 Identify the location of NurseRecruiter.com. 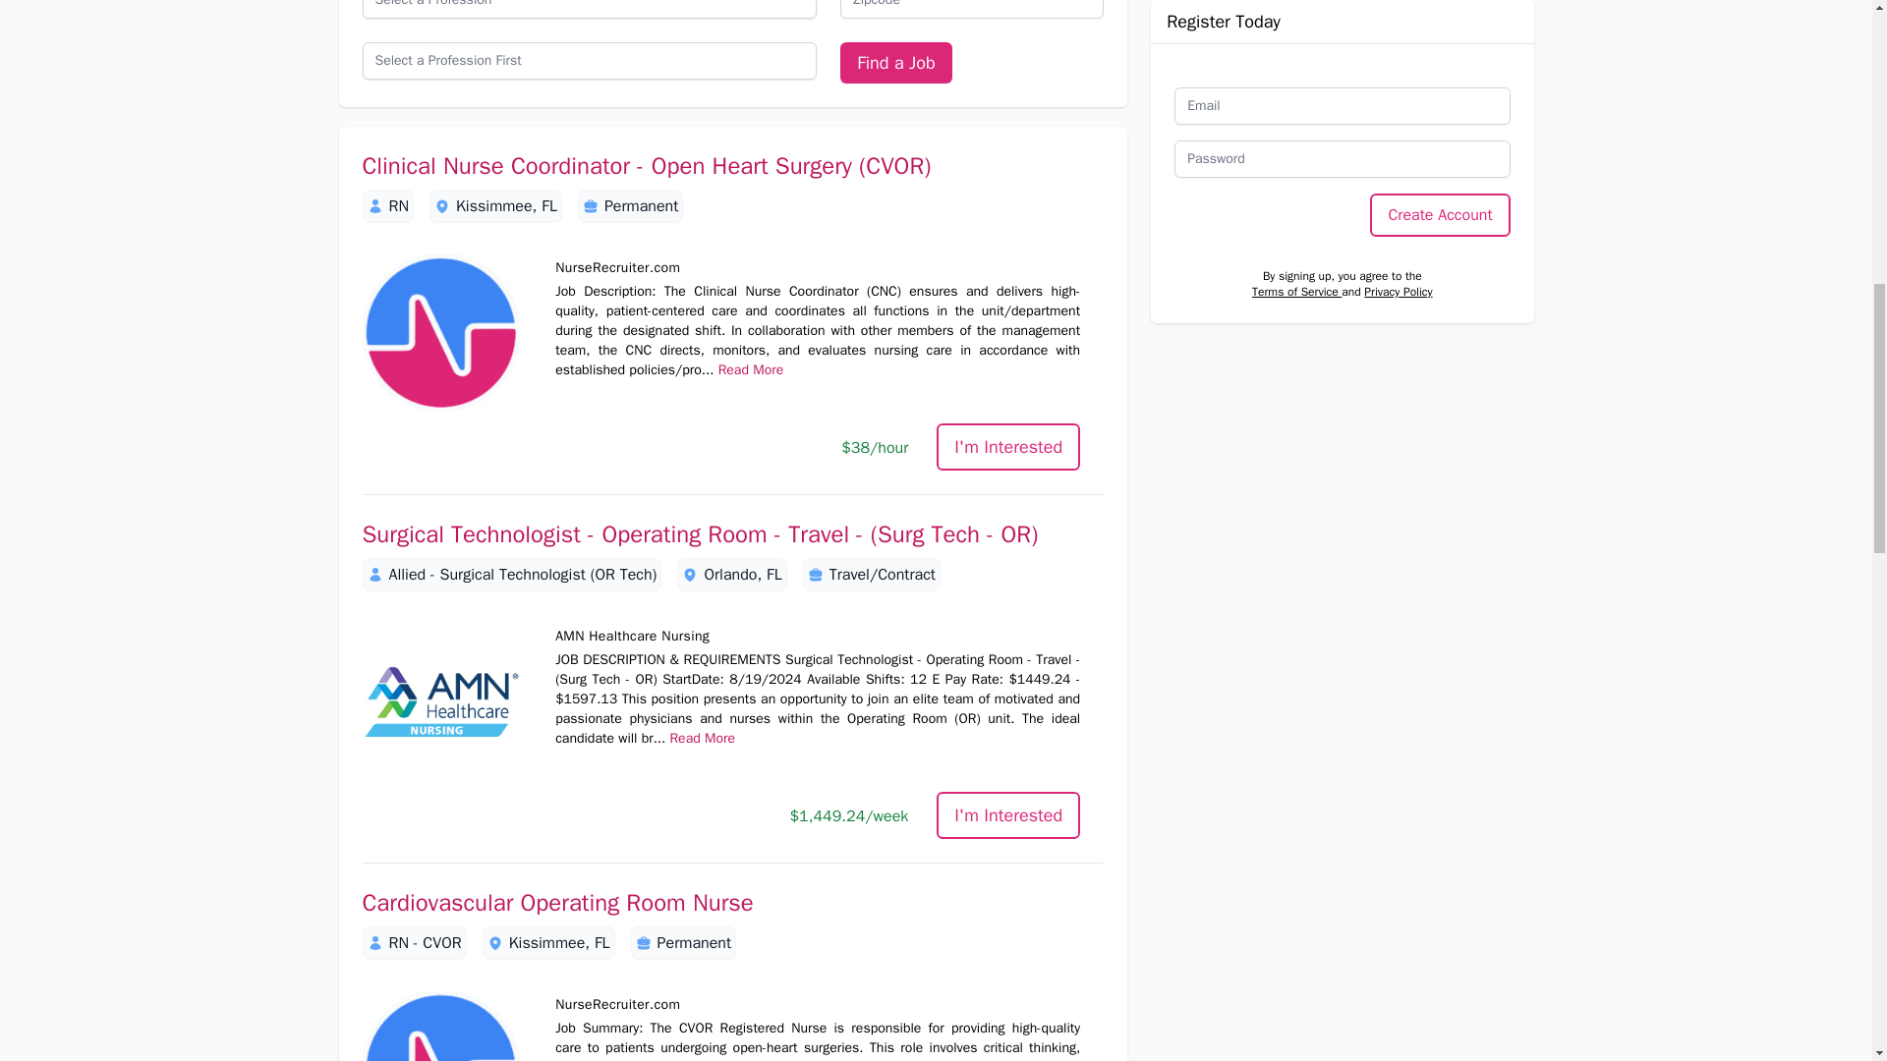
(440, 1026).